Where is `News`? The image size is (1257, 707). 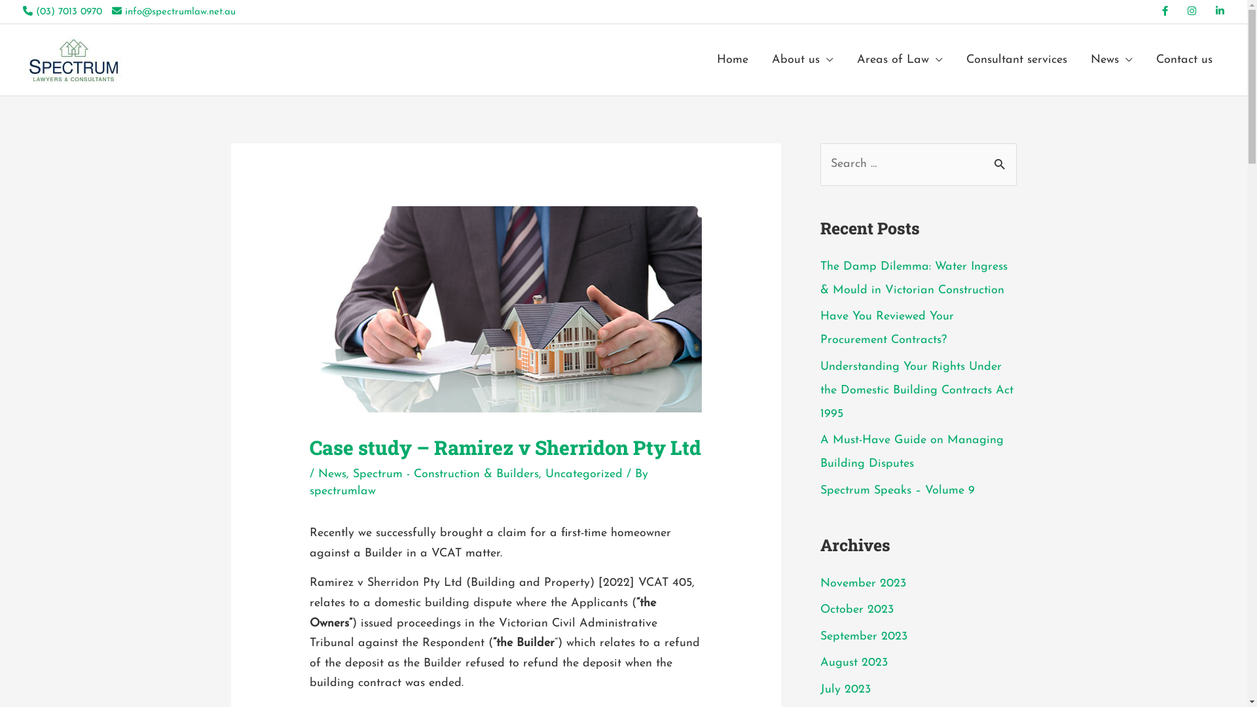 News is located at coordinates (333, 474).